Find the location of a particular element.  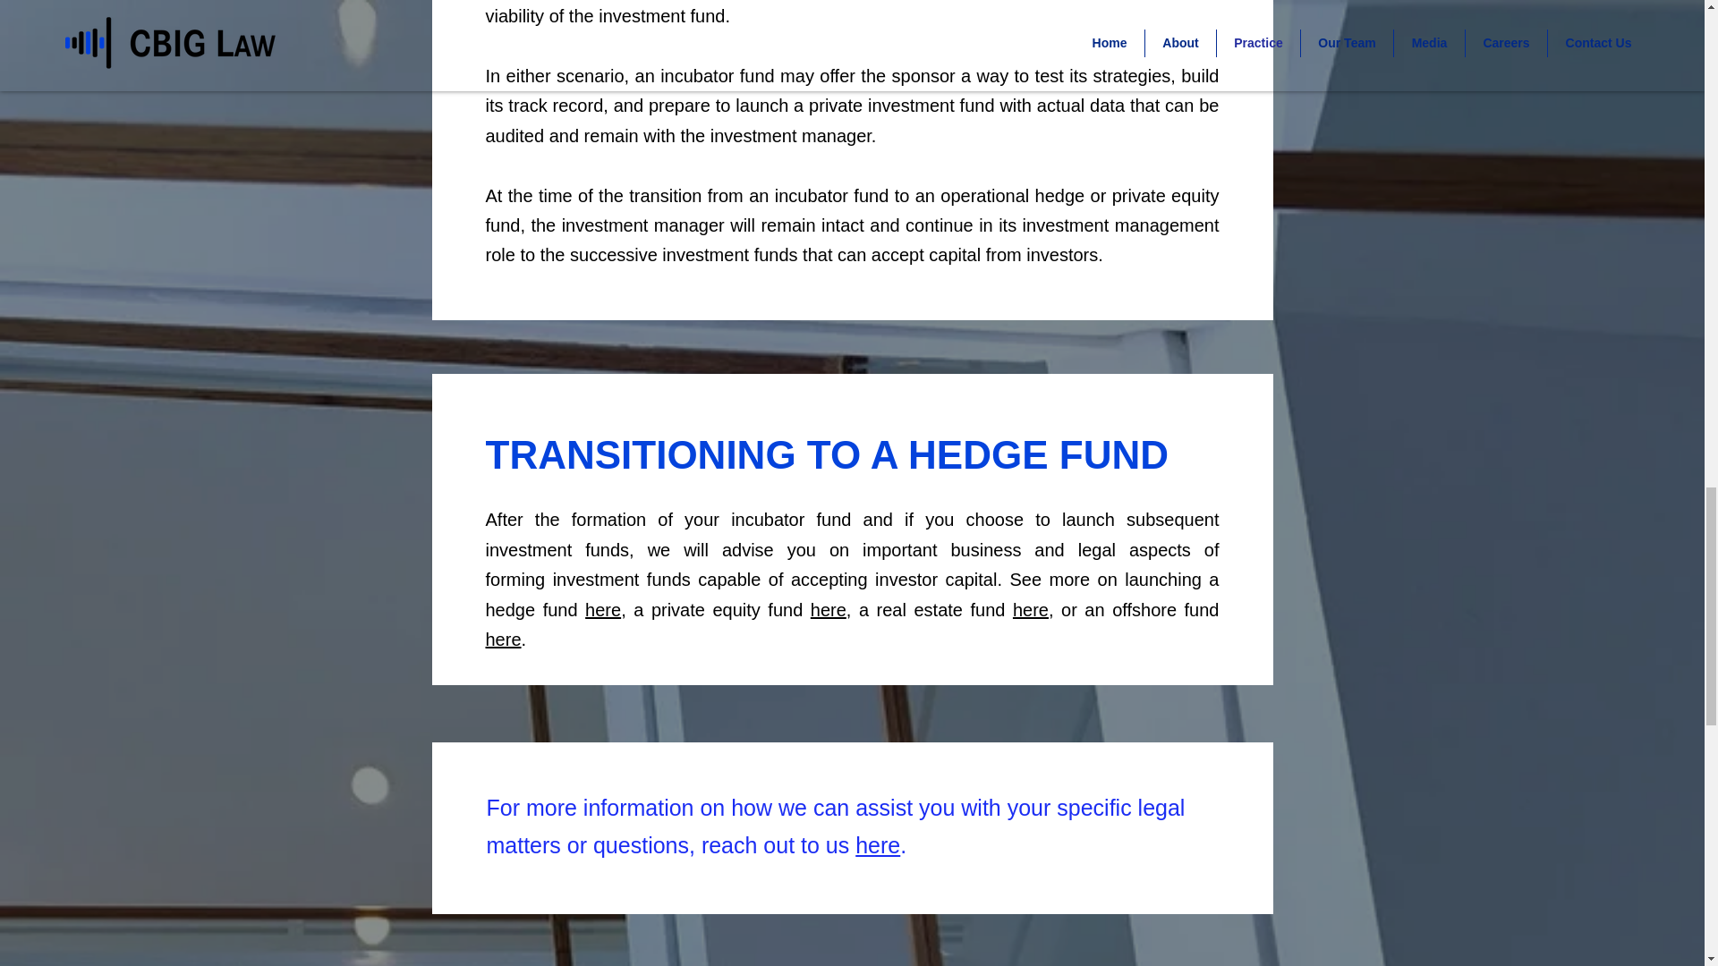

here is located at coordinates (603, 610).